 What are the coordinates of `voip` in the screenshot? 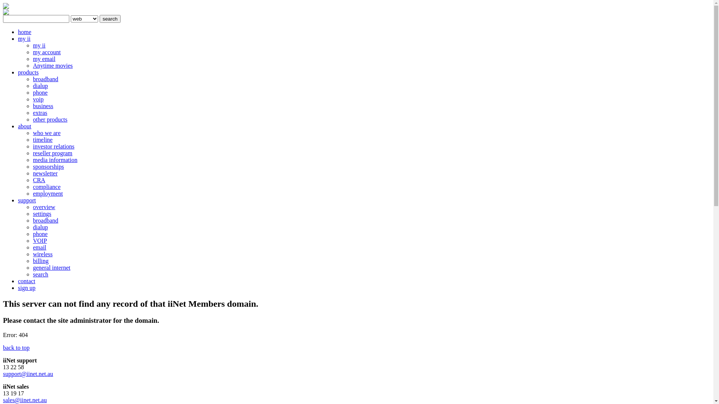 It's located at (38, 100).